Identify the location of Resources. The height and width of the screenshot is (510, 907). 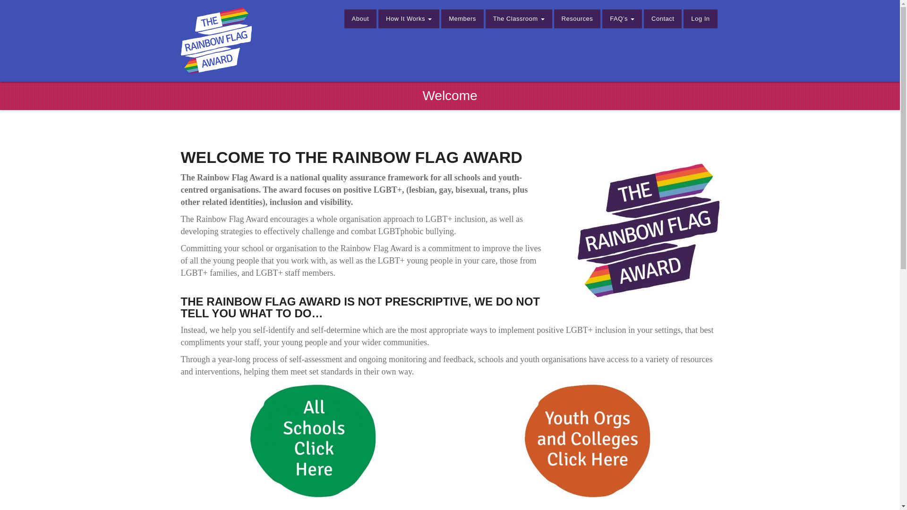
(577, 19).